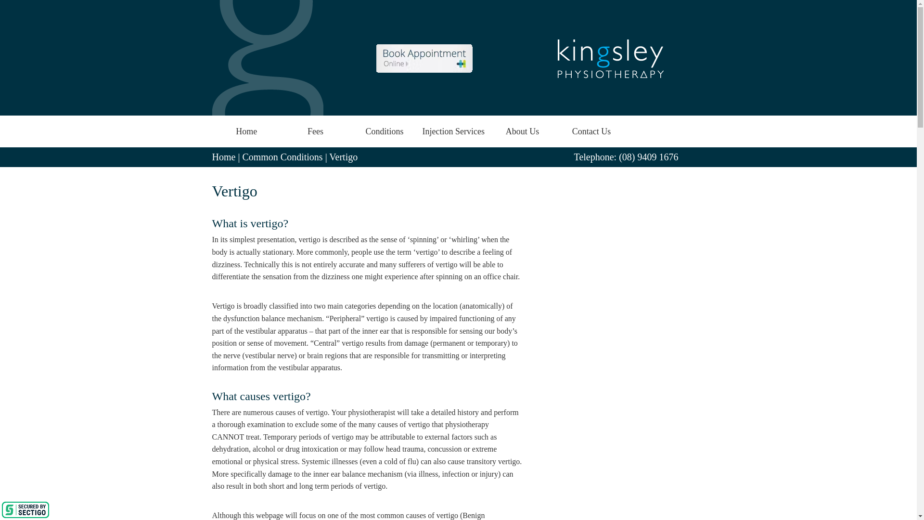 This screenshot has width=924, height=520. What do you see at coordinates (282, 157) in the screenshot?
I see `Go to Common Conditions.` at bounding box center [282, 157].